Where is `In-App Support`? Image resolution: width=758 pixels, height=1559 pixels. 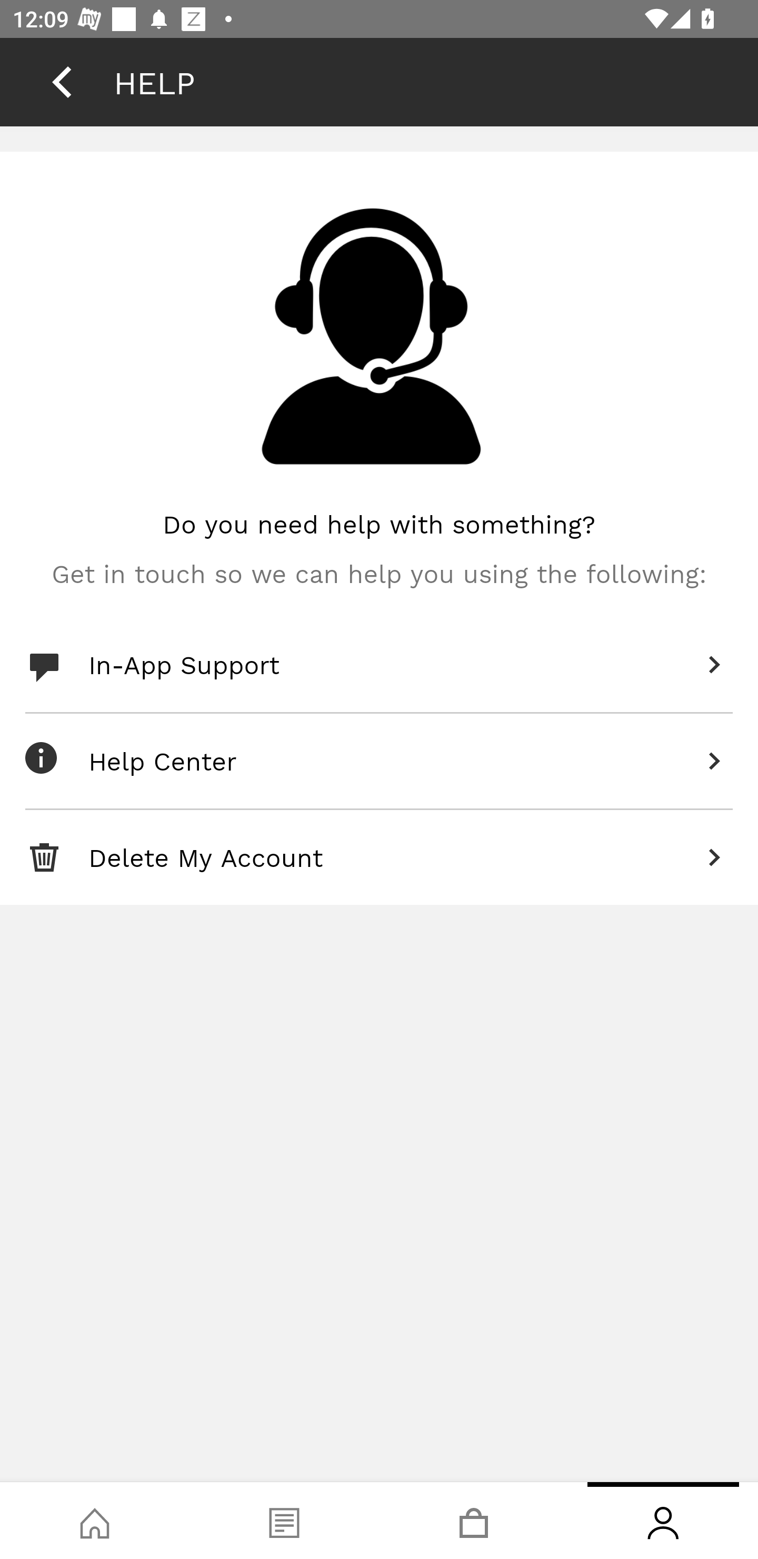
In-App Support is located at coordinates (379, 665).